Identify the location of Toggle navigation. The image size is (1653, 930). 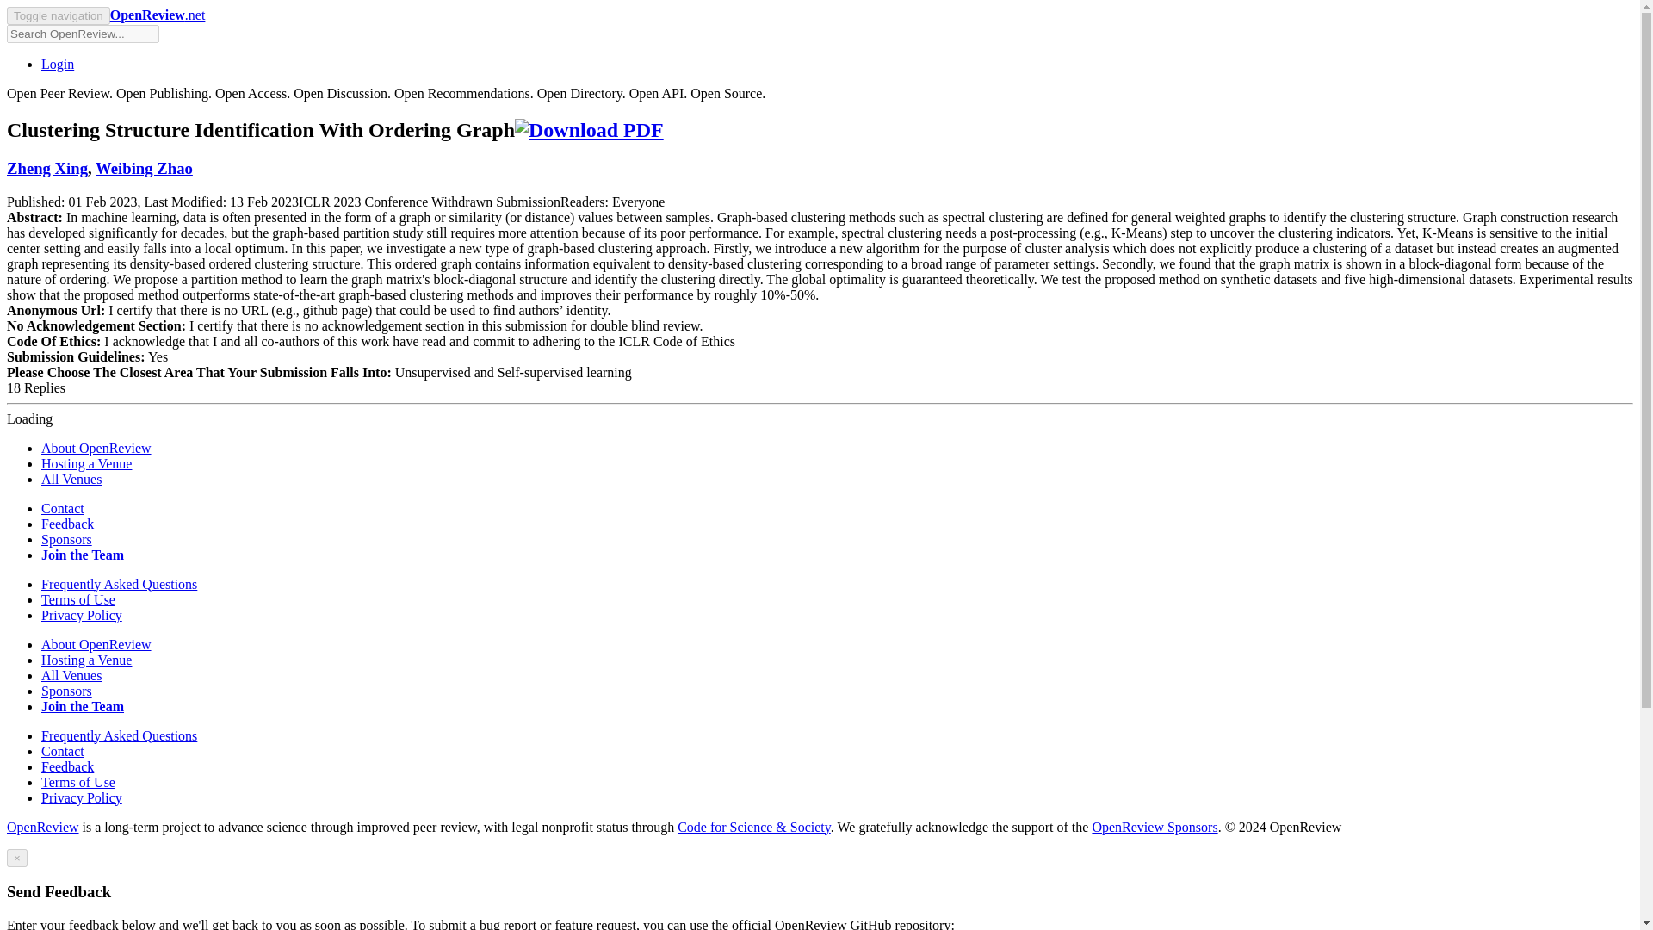
(59, 15).